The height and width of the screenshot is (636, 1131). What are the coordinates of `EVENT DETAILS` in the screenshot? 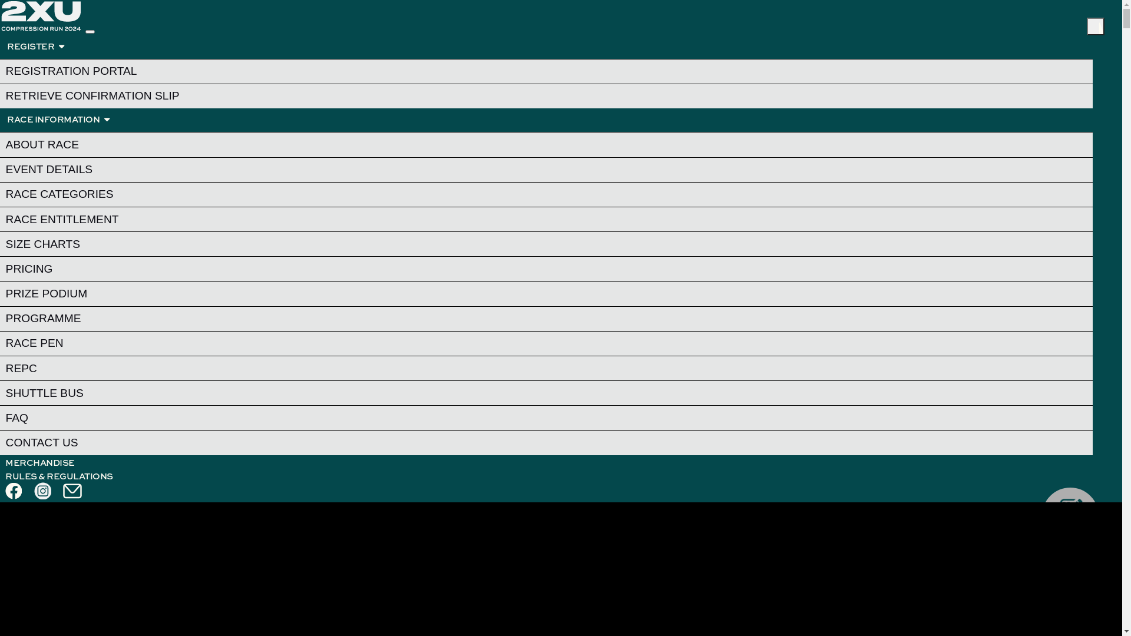 It's located at (547, 170).